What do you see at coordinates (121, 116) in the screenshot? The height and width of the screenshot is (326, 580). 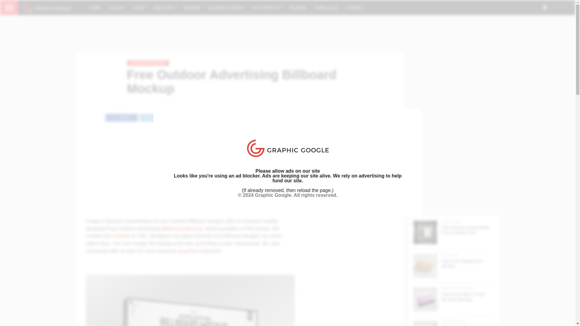 I see `Share on Facebook` at bounding box center [121, 116].